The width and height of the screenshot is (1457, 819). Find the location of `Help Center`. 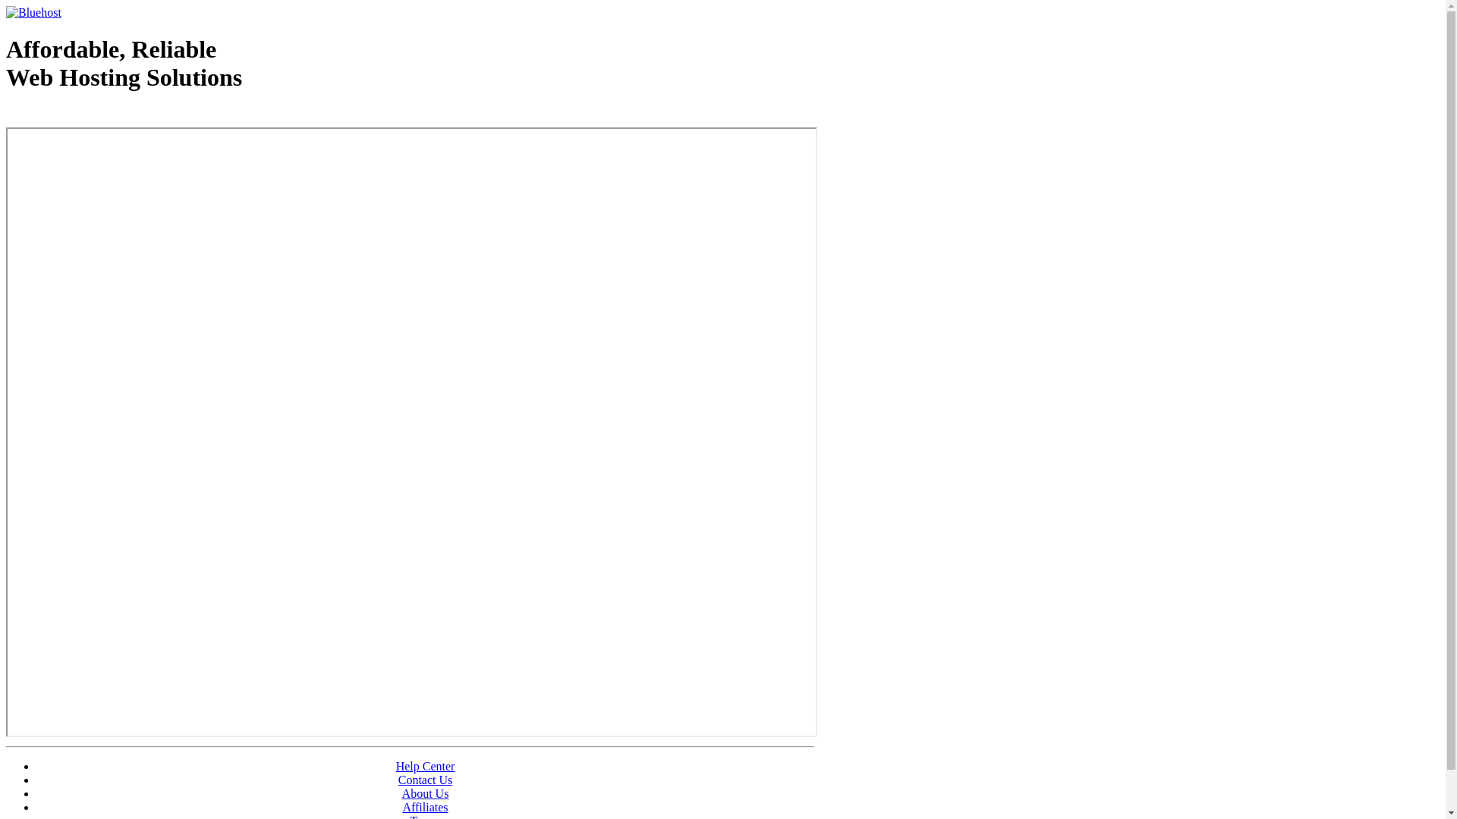

Help Center is located at coordinates (426, 766).